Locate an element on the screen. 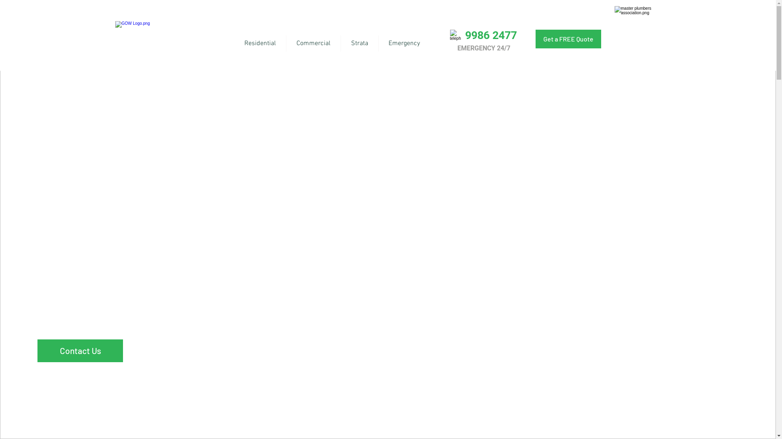 The image size is (782, 439). Emergency is located at coordinates (404, 43).